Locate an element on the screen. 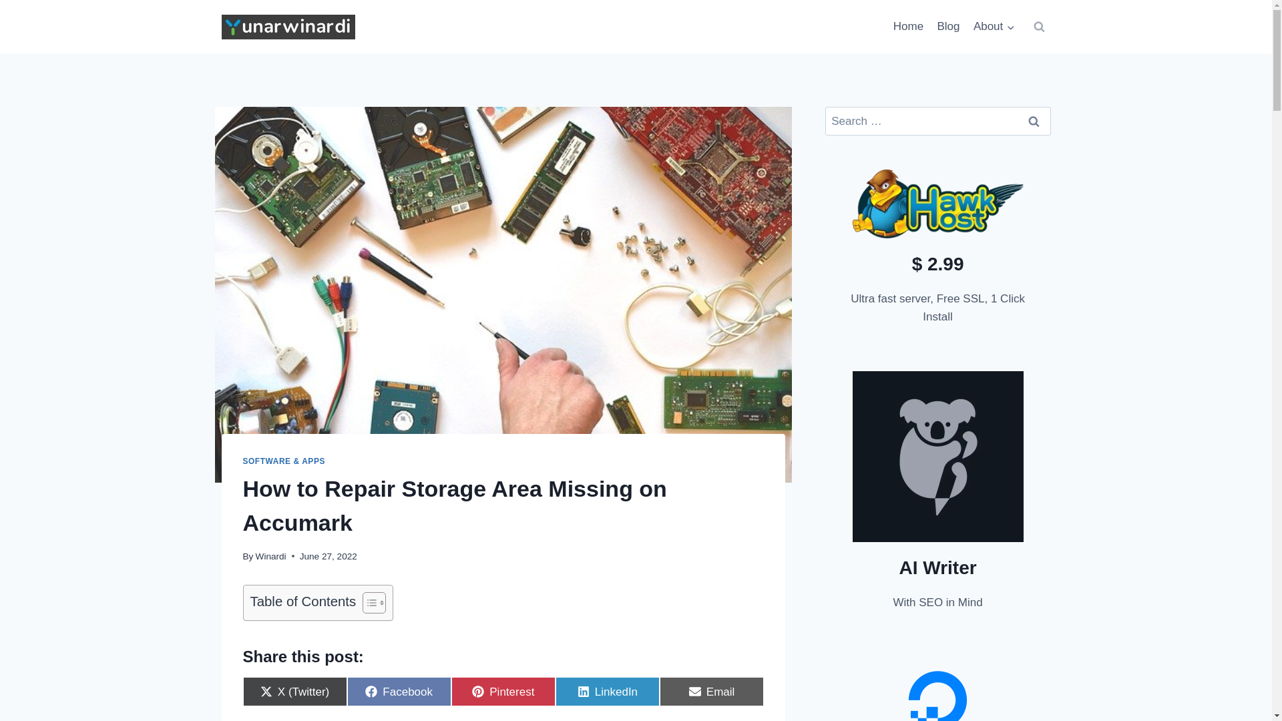  Blog is located at coordinates (399, 692).